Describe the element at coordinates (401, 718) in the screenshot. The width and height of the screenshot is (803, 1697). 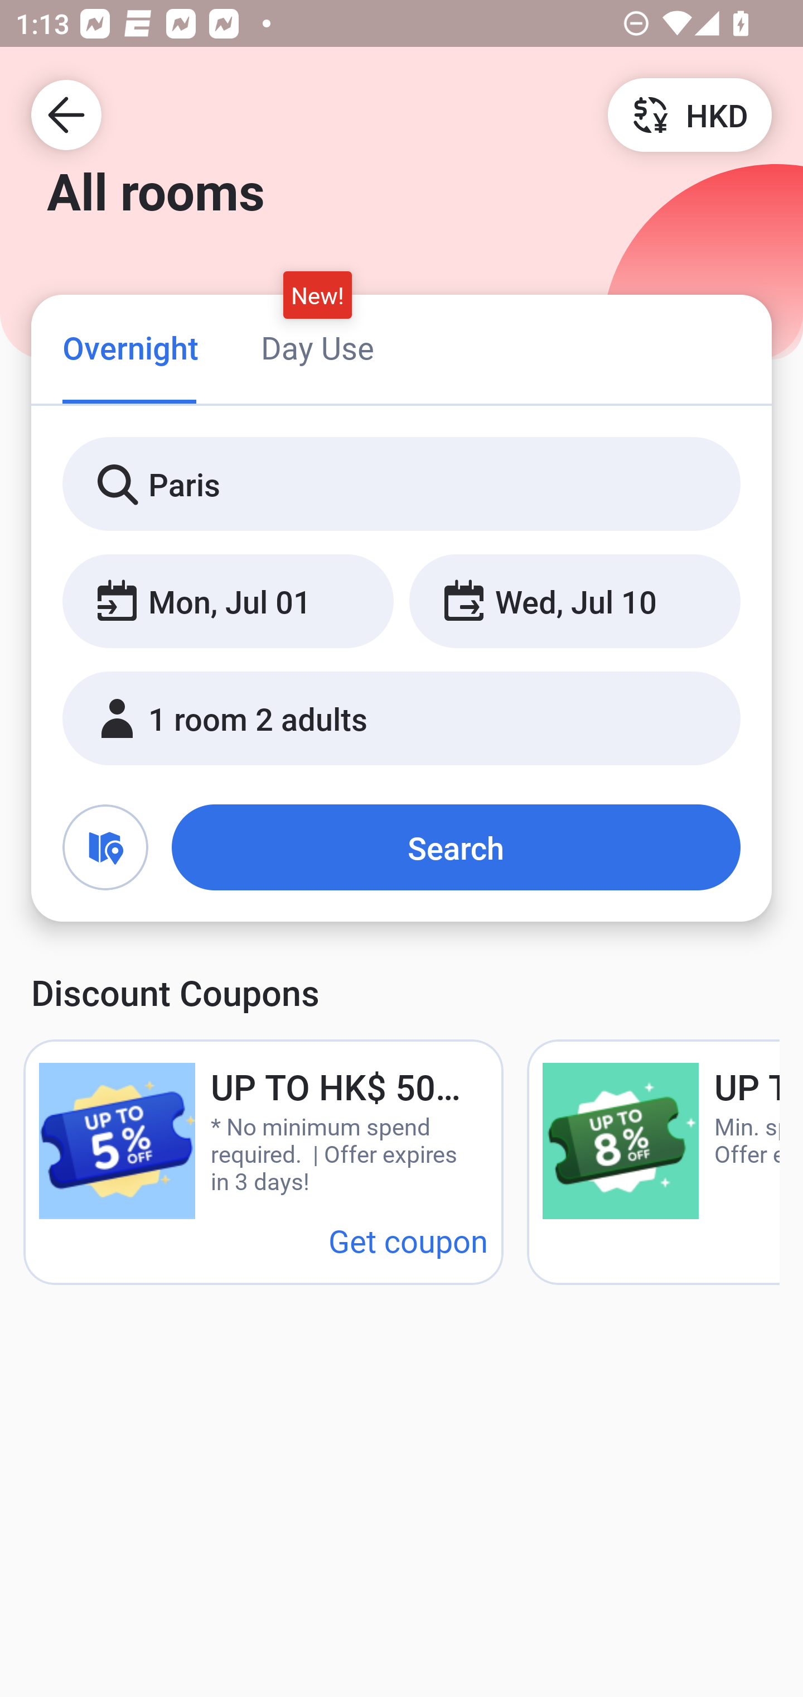
I see `1 room 2 adults` at that location.